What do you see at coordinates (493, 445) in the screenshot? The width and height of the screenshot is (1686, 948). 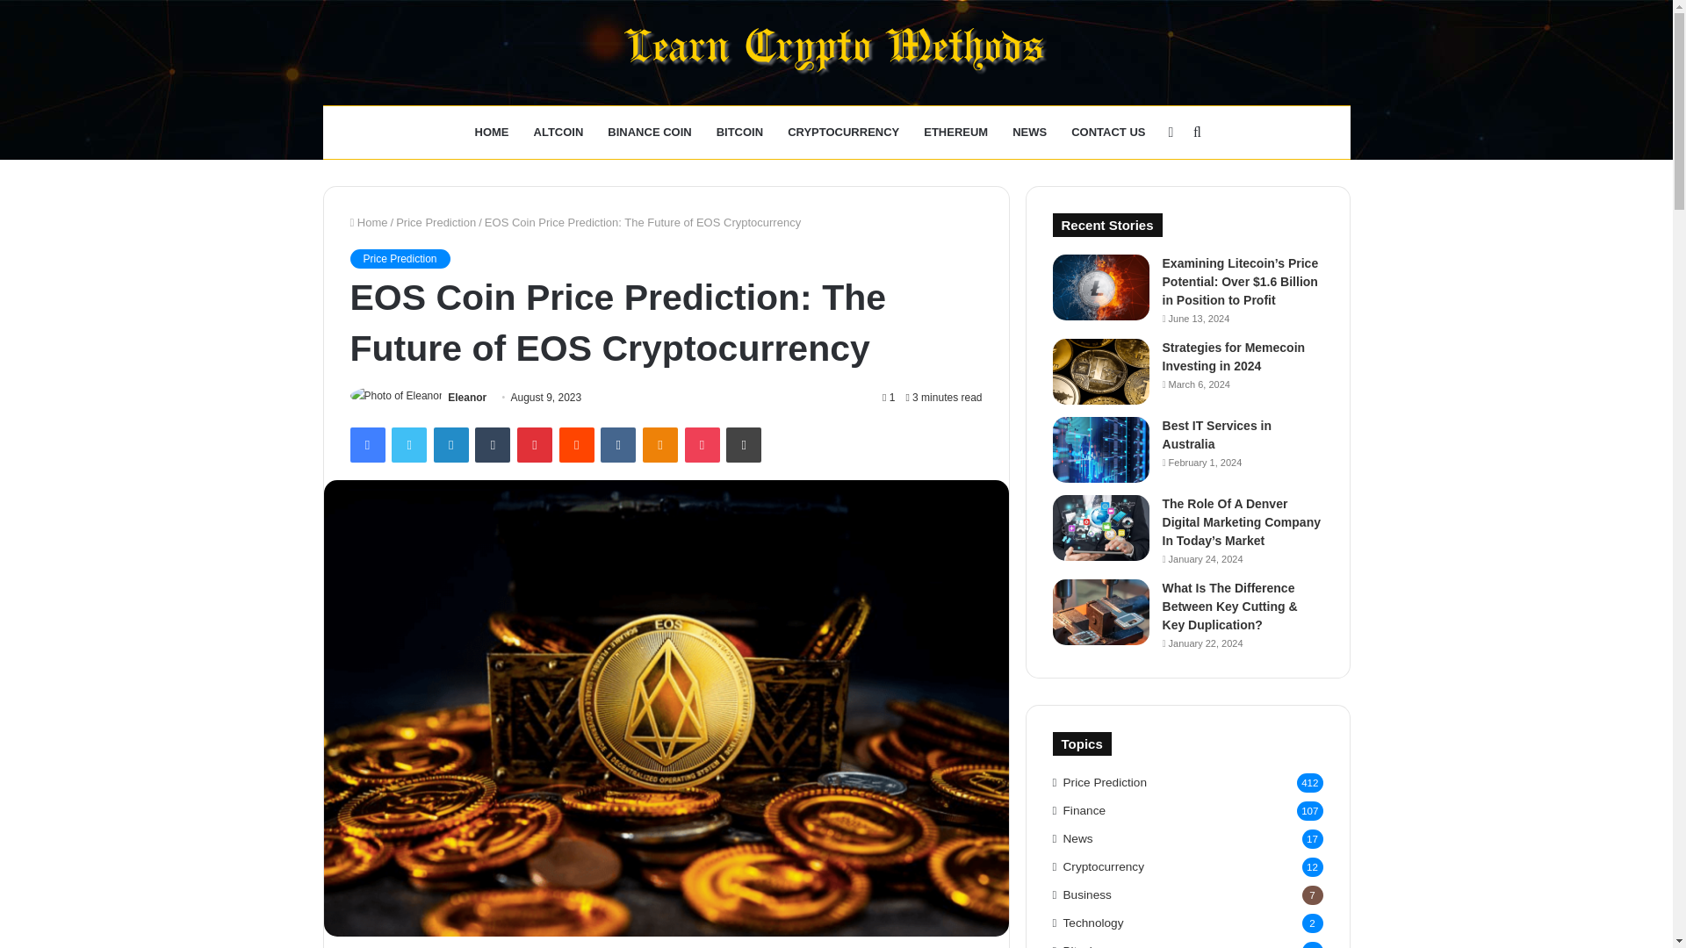 I see `Tumblr` at bounding box center [493, 445].